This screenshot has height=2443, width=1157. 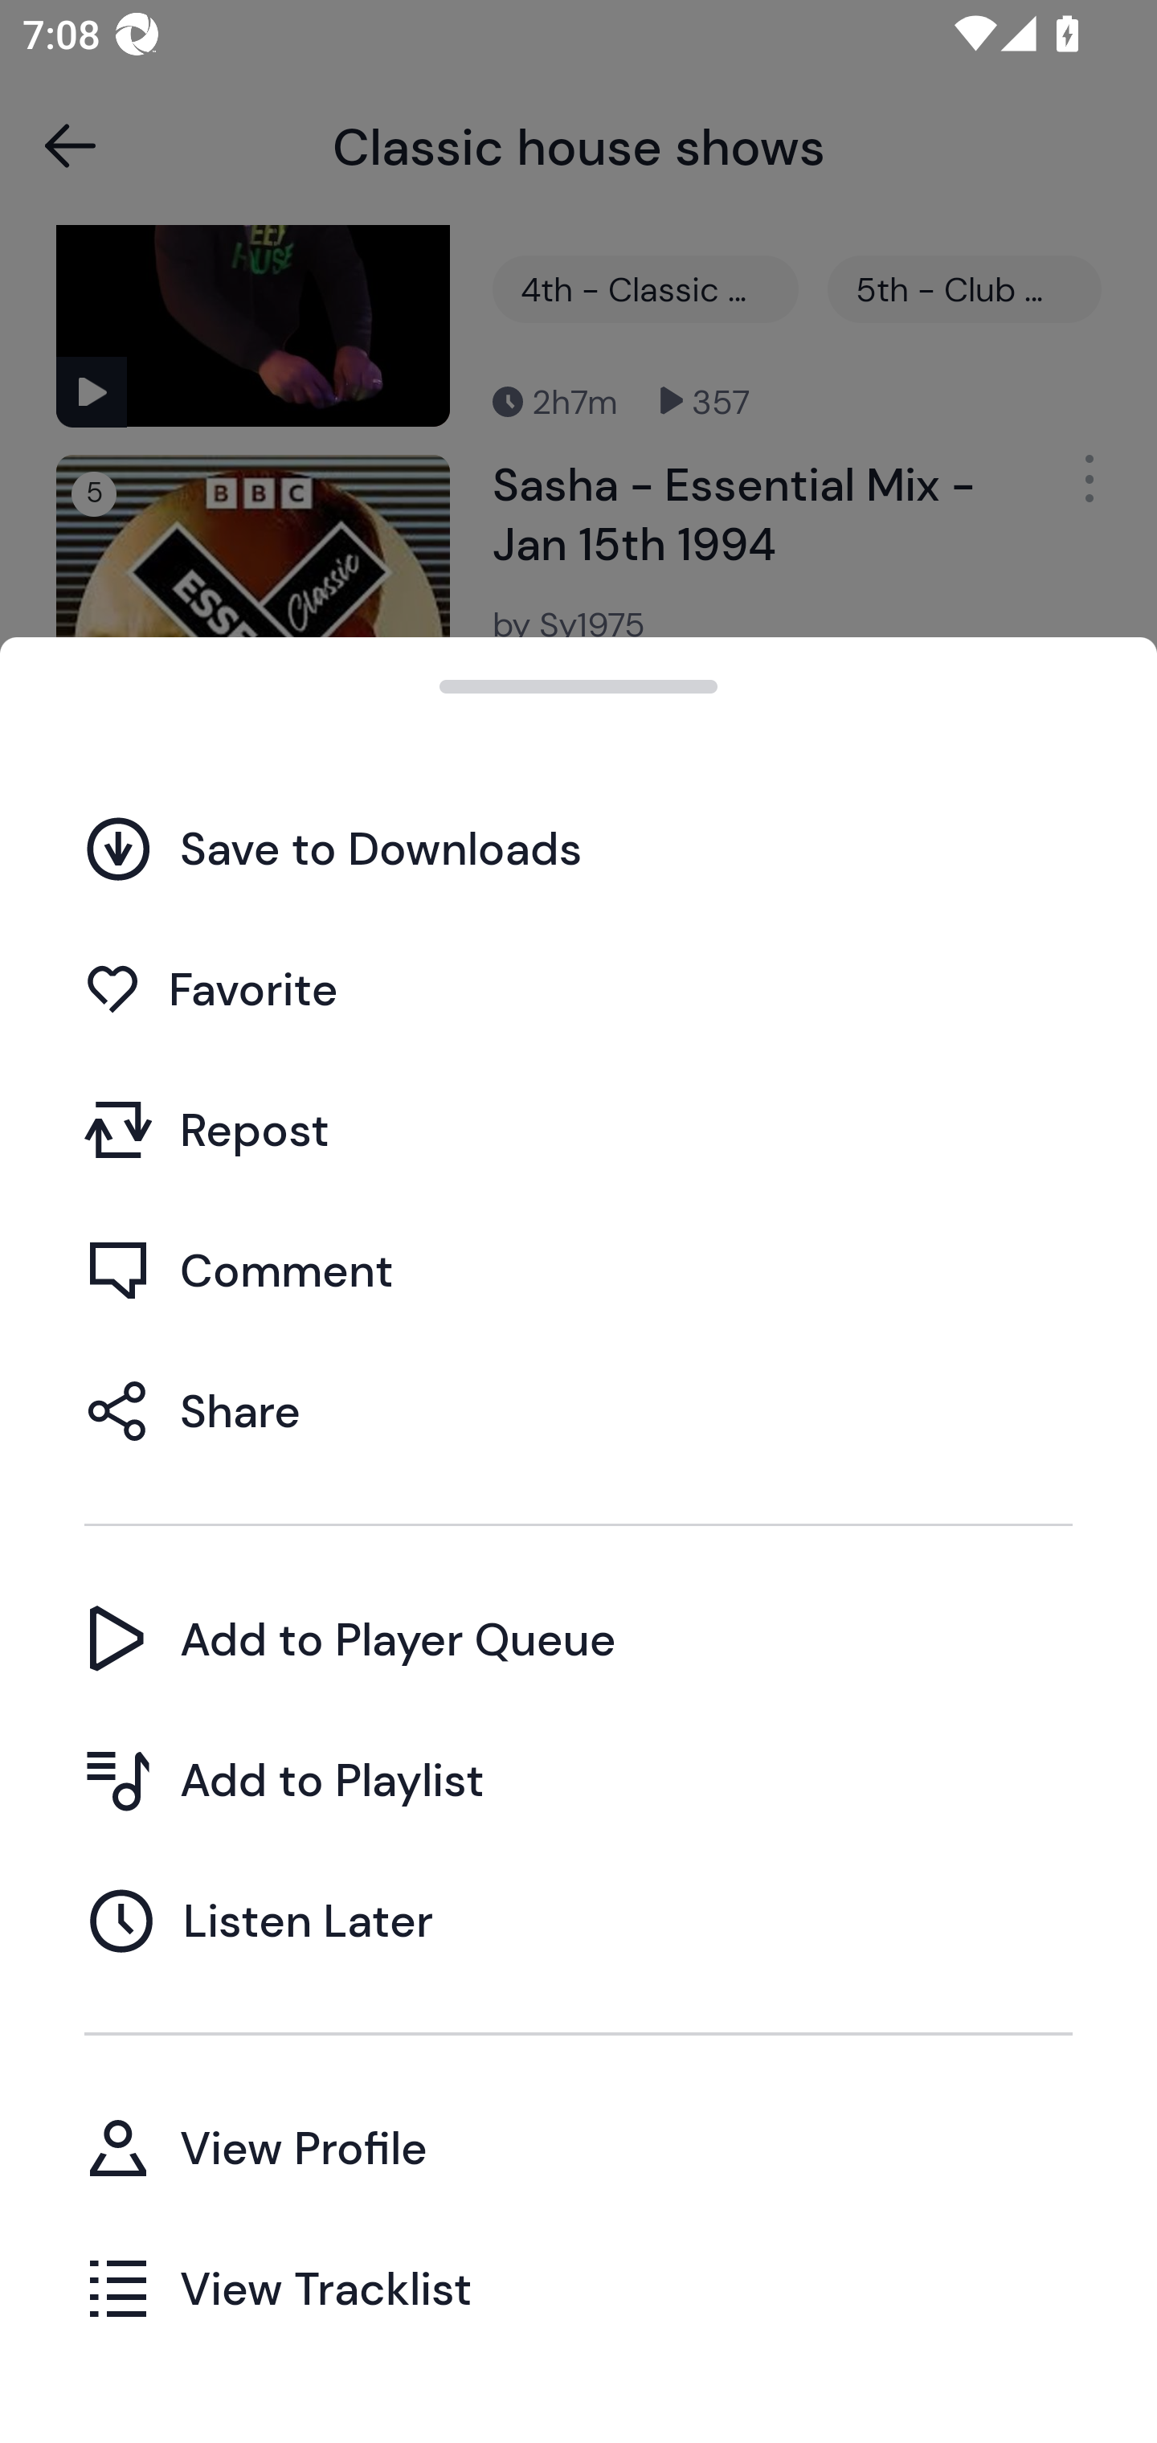 I want to click on Share, so click(x=578, y=1410).